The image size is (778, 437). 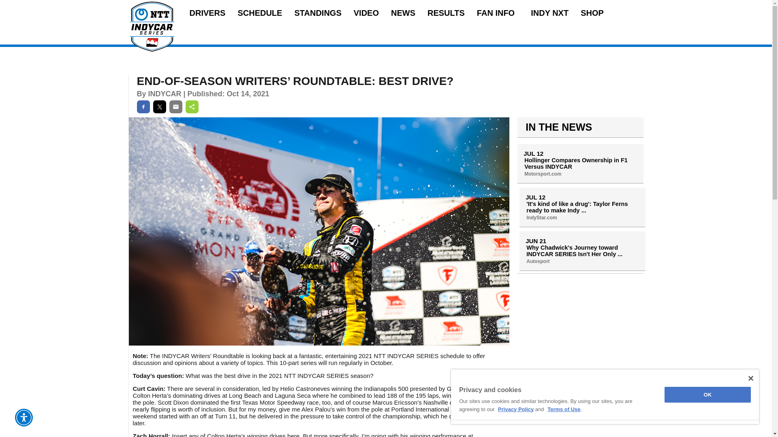 I want to click on FAN INFO, so click(x=498, y=13).